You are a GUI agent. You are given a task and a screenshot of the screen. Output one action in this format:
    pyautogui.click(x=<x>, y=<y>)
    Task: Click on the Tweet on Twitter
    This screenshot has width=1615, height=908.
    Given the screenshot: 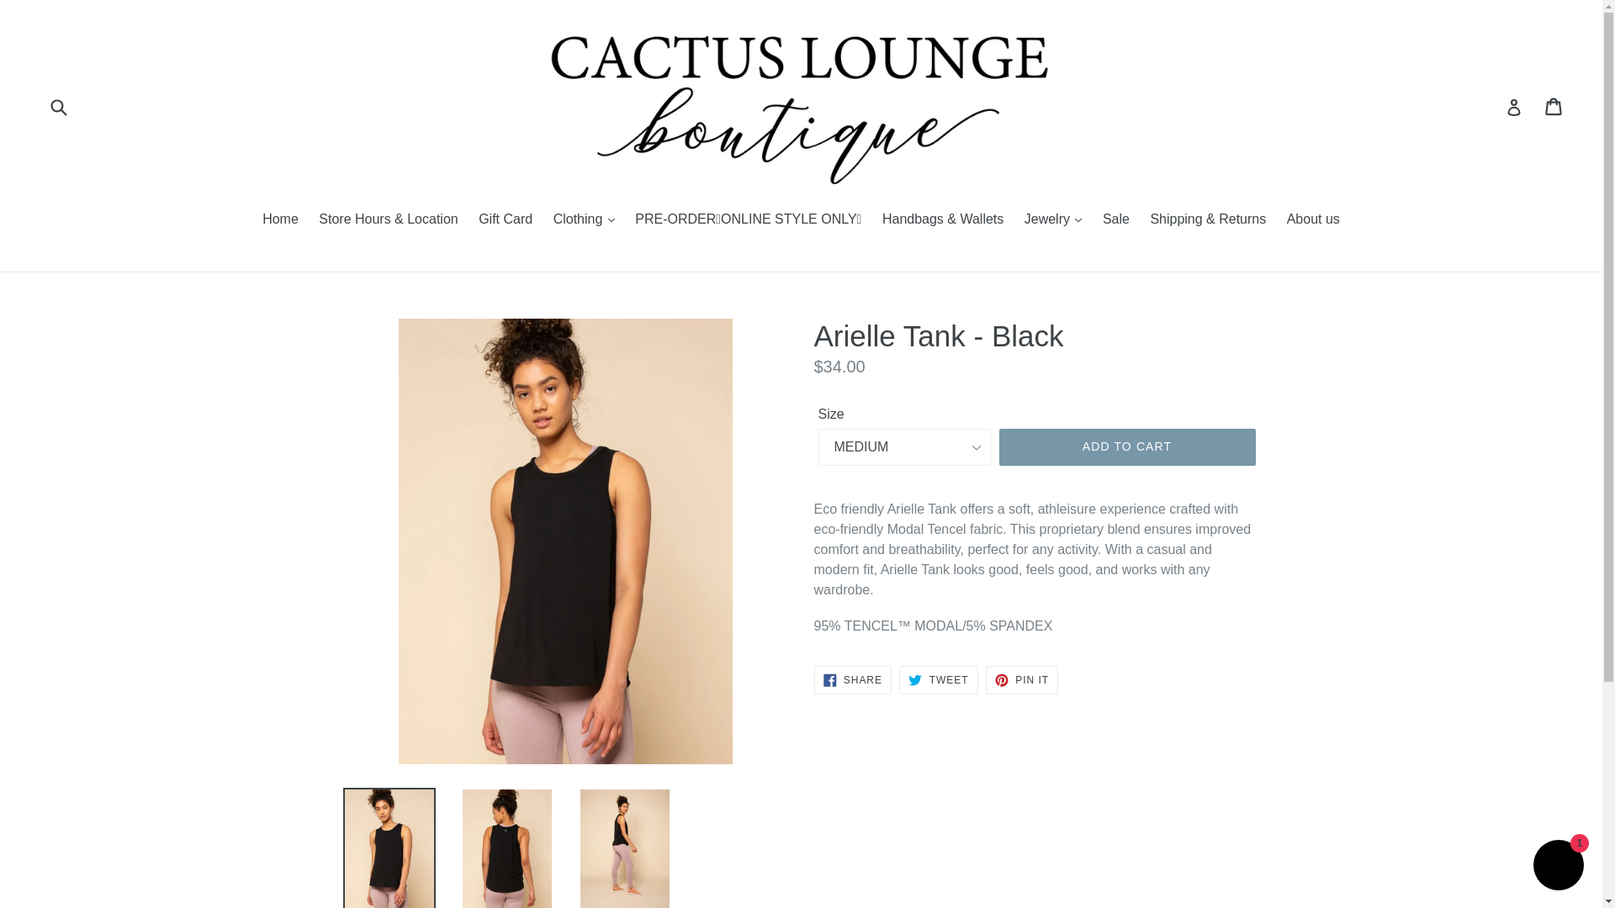 What is the action you would take?
    pyautogui.click(x=938, y=679)
    